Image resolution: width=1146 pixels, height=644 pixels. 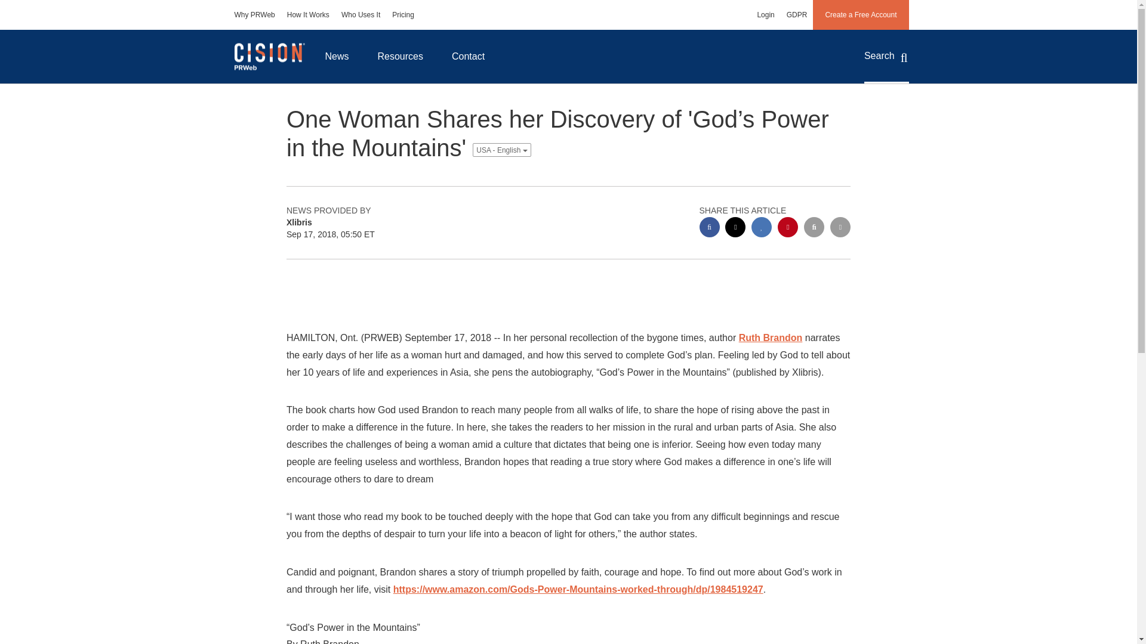 I want to click on News, so click(x=337, y=56).